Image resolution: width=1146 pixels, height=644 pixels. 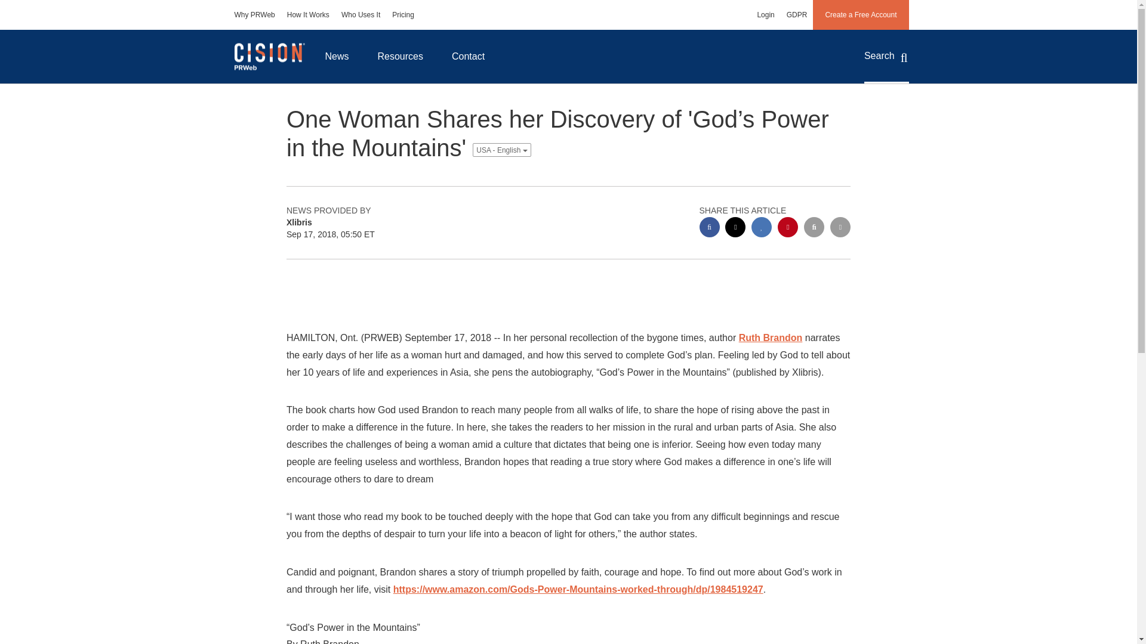 I want to click on News, so click(x=337, y=56).